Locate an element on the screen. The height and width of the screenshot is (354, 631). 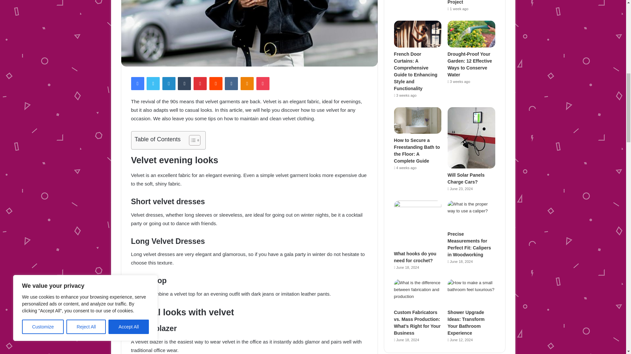
VKontakte is located at coordinates (231, 84).